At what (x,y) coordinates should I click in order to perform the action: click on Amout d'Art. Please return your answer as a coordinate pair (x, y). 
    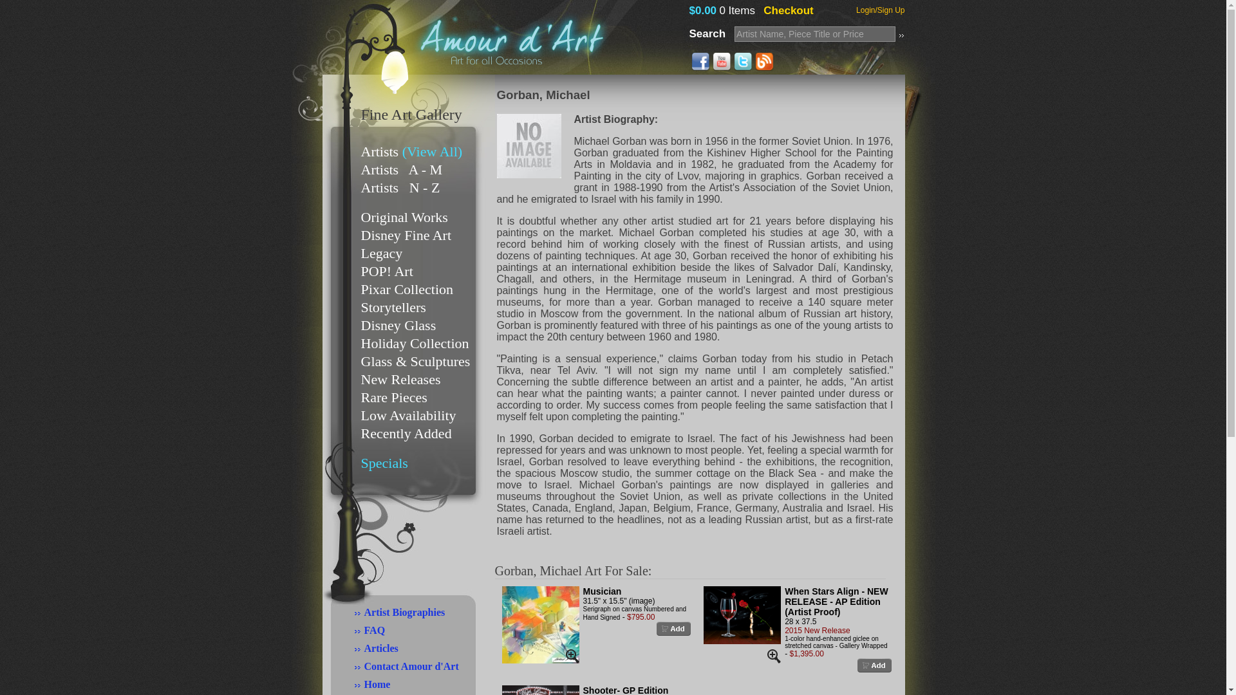
    Looking at the image, I should click on (510, 64).